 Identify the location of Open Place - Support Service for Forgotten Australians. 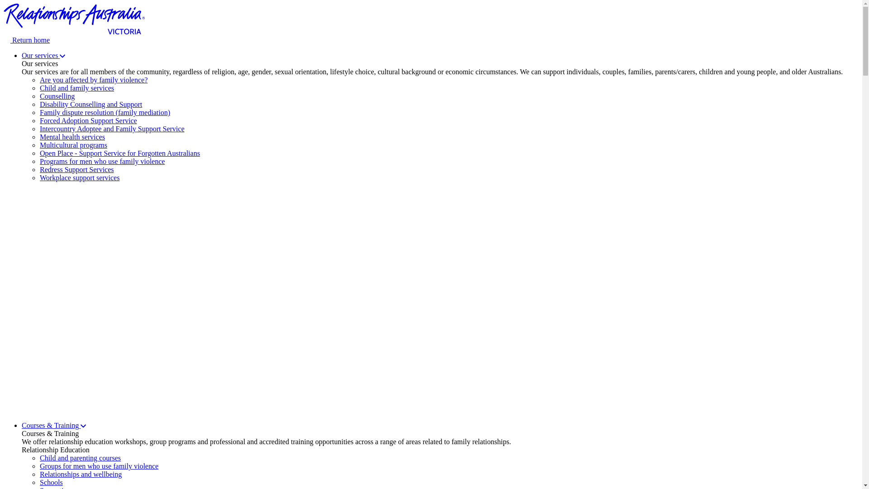
(120, 153).